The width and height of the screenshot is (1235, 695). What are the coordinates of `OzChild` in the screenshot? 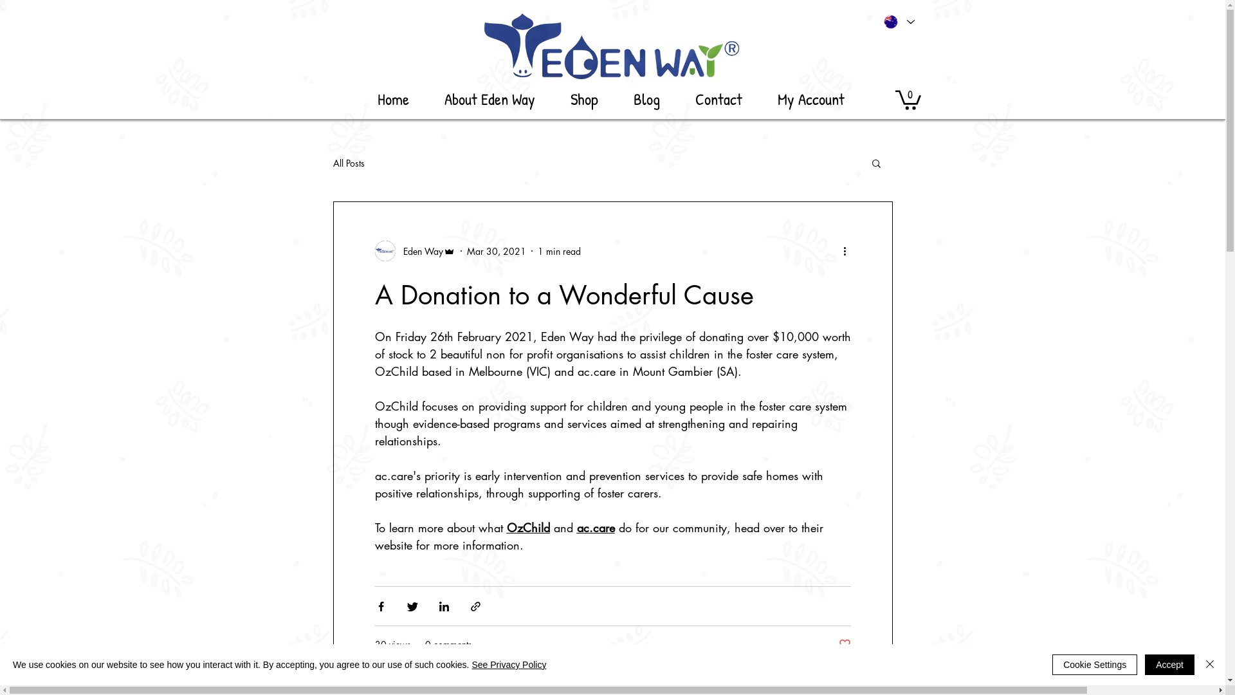 It's located at (396, 406).